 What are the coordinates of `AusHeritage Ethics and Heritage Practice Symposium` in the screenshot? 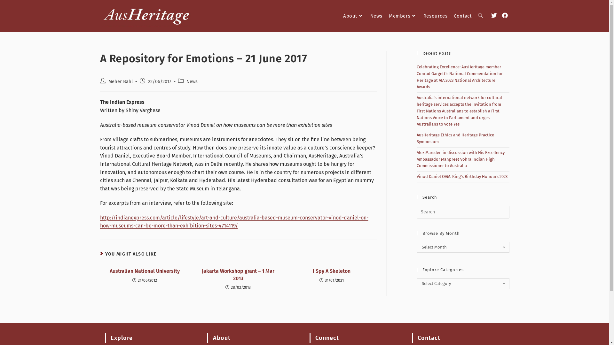 It's located at (455, 138).